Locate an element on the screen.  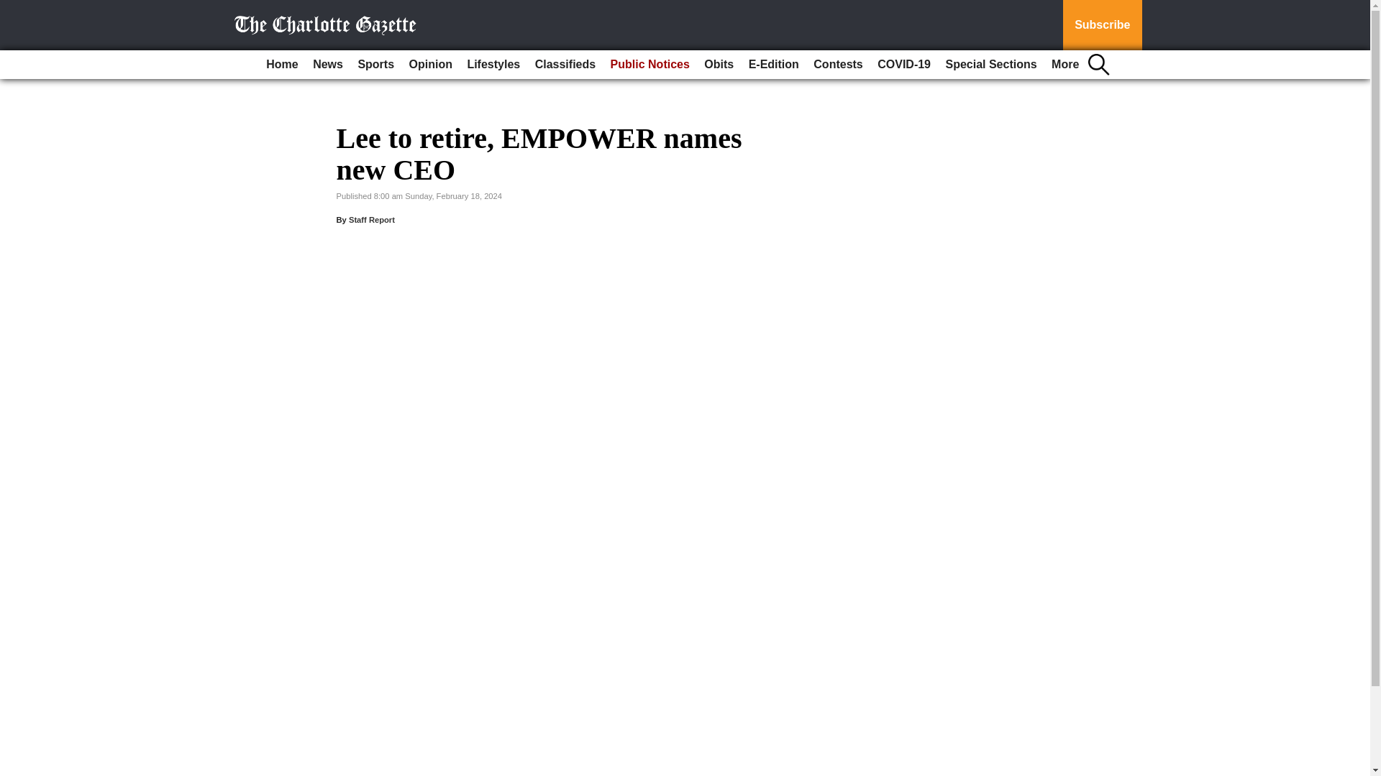
Go is located at coordinates (13, 9).